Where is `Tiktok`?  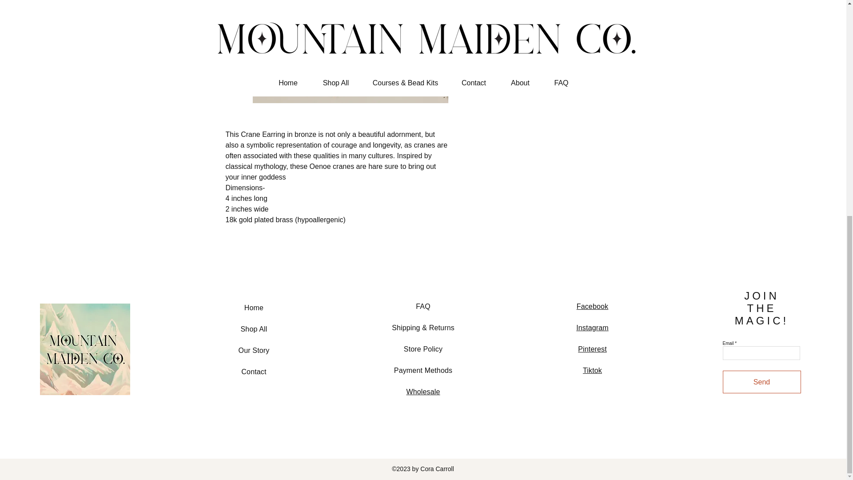 Tiktok is located at coordinates (592, 371).